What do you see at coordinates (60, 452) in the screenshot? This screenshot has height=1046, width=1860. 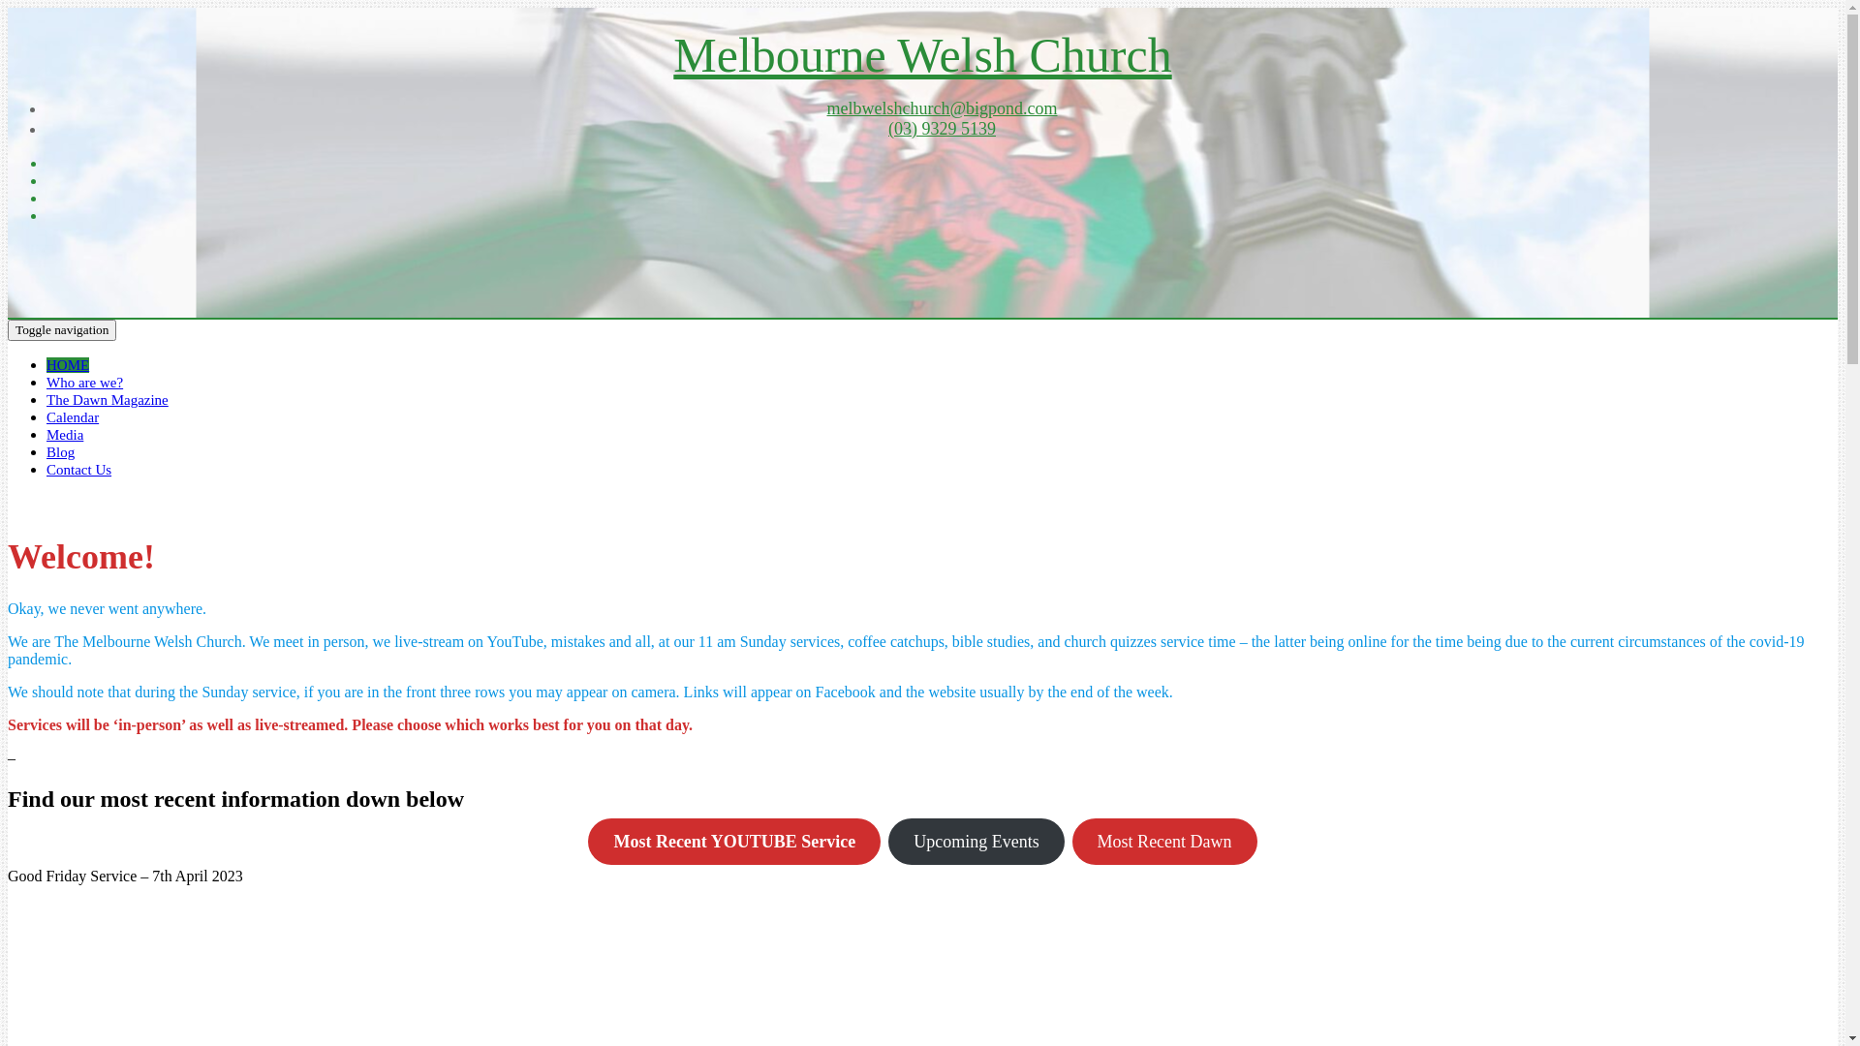 I see `Blog` at bounding box center [60, 452].